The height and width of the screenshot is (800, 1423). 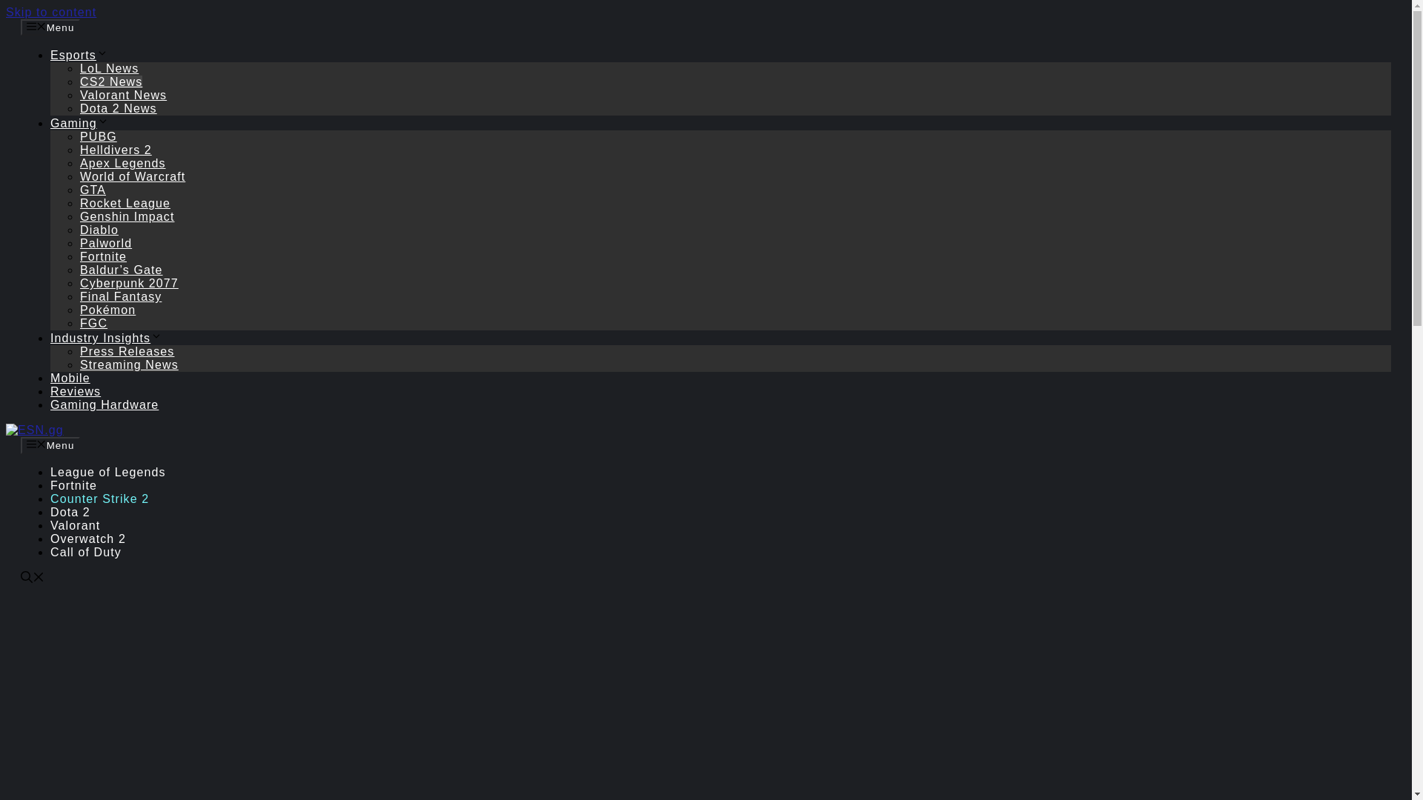 What do you see at coordinates (123, 163) in the screenshot?
I see `Apex Legends` at bounding box center [123, 163].